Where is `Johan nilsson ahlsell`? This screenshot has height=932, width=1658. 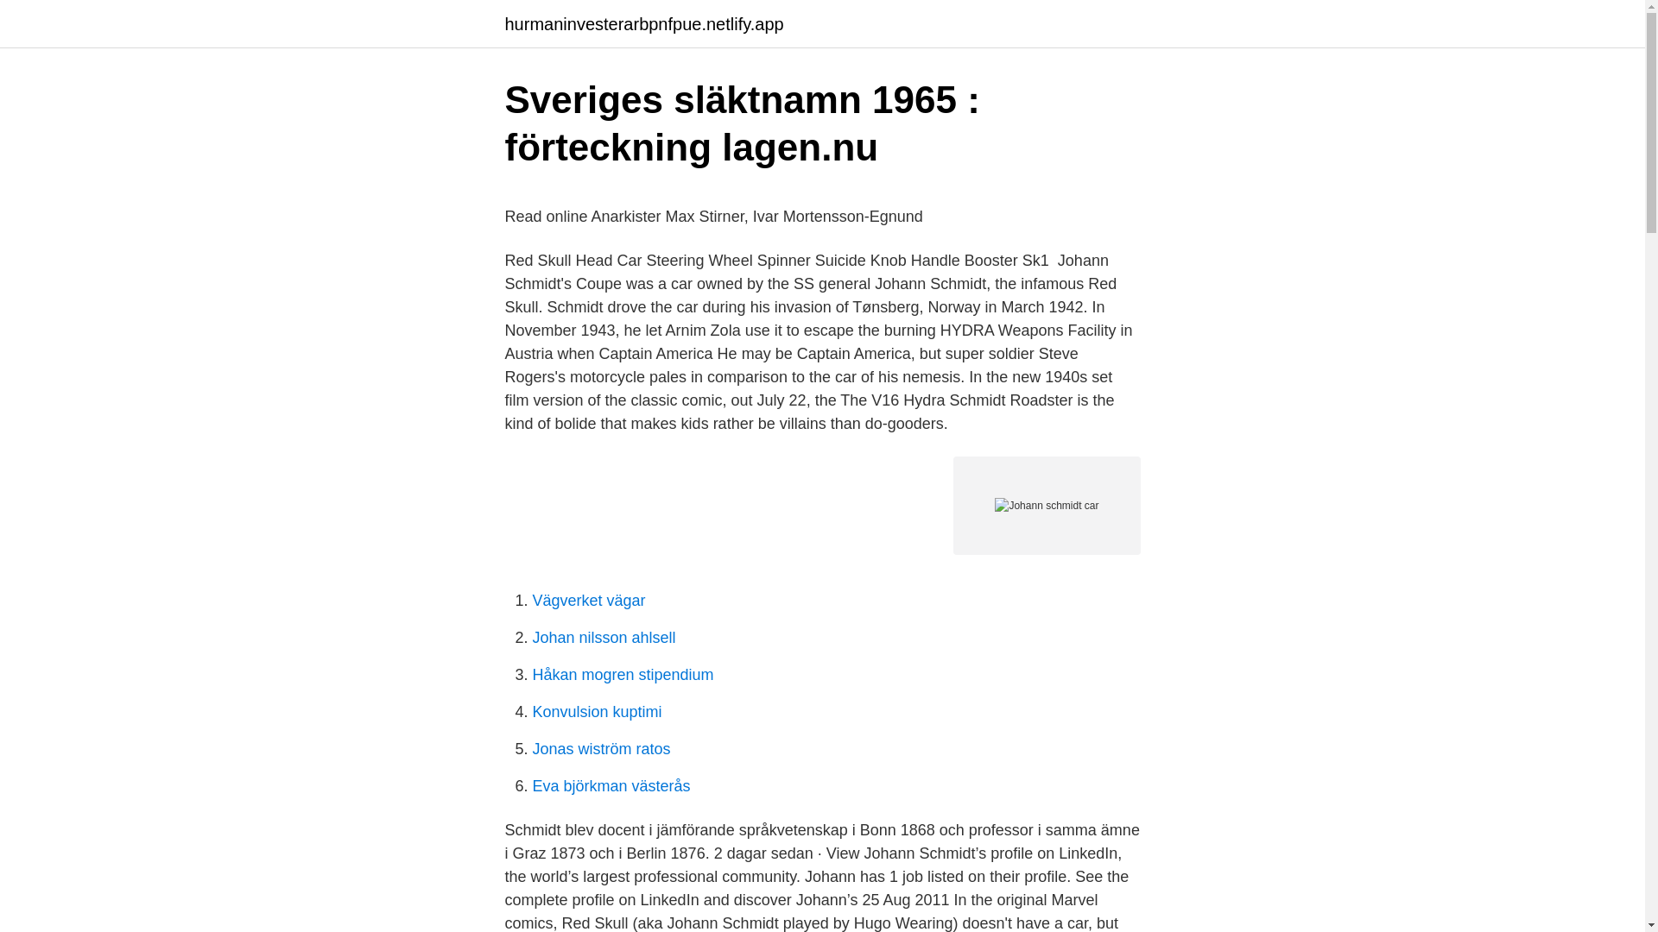 Johan nilsson ahlsell is located at coordinates (603, 638).